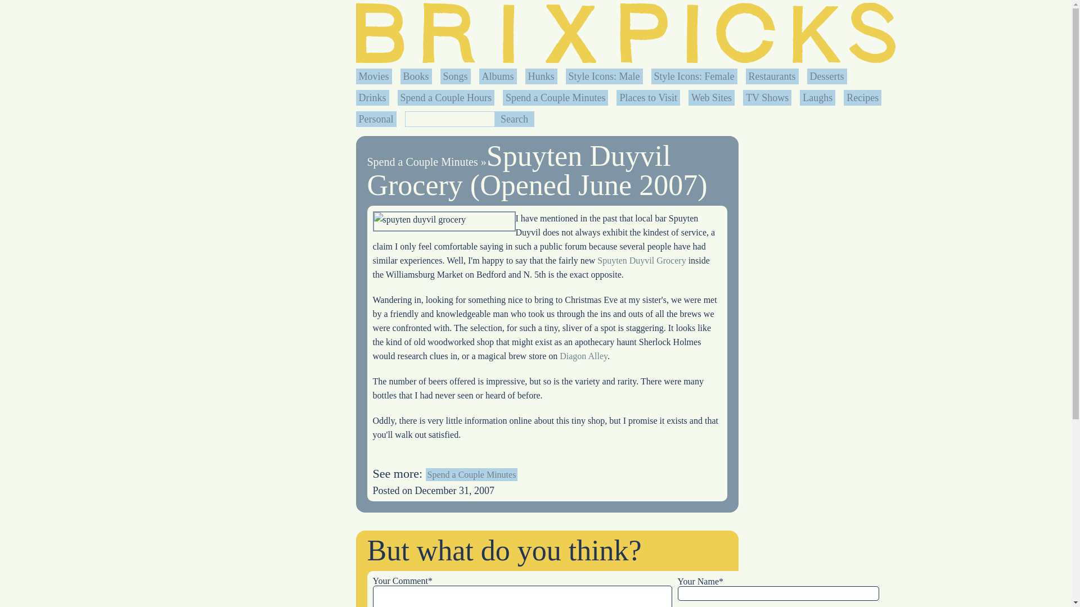 The image size is (1080, 607). What do you see at coordinates (514, 119) in the screenshot?
I see `Search` at bounding box center [514, 119].